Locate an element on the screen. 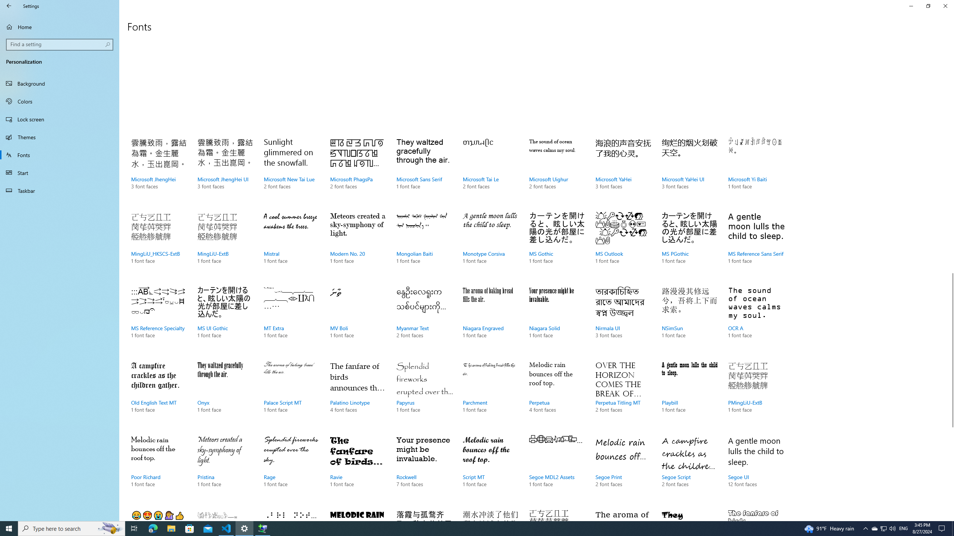 Image resolution: width=954 pixels, height=536 pixels. Perpetua Titling MT, 2 font faces is located at coordinates (623, 395).